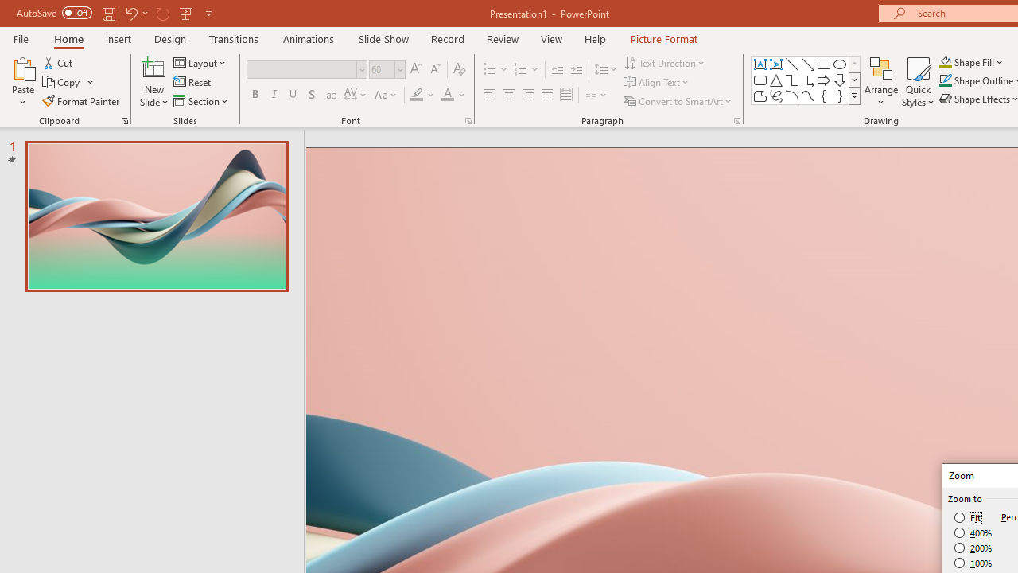  I want to click on Picture Format, so click(663, 38).